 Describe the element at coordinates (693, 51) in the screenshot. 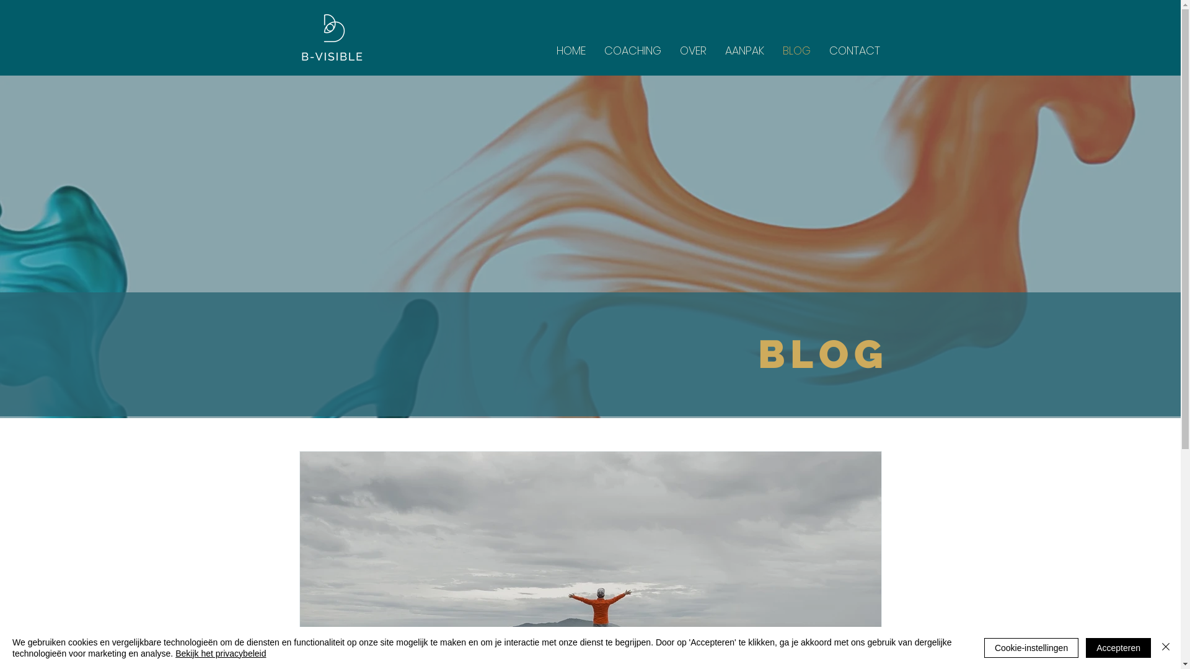

I see `OVER` at that location.